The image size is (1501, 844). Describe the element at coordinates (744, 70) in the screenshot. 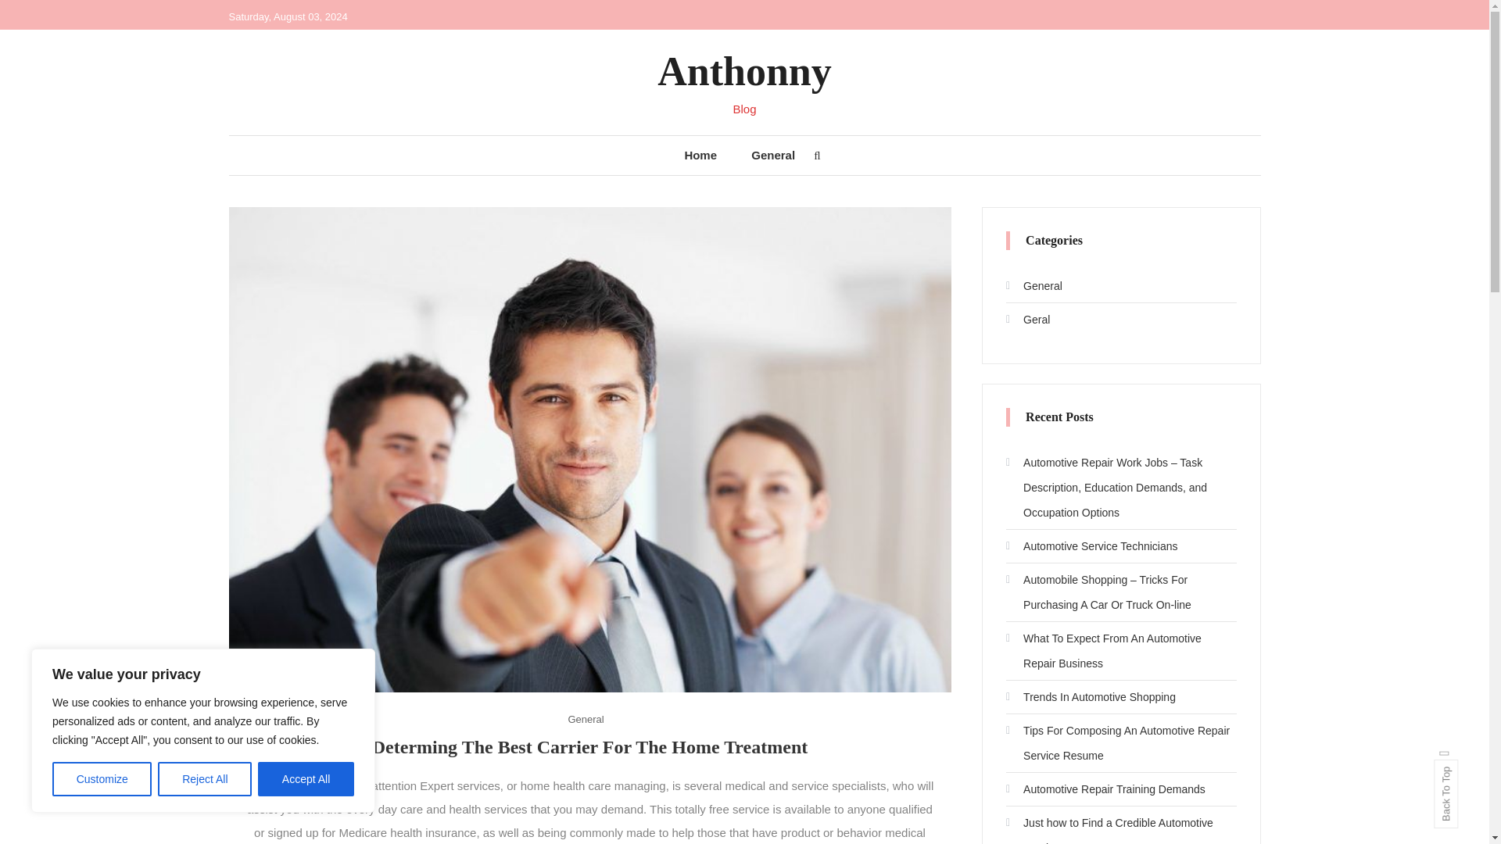

I see `Anthonny` at that location.